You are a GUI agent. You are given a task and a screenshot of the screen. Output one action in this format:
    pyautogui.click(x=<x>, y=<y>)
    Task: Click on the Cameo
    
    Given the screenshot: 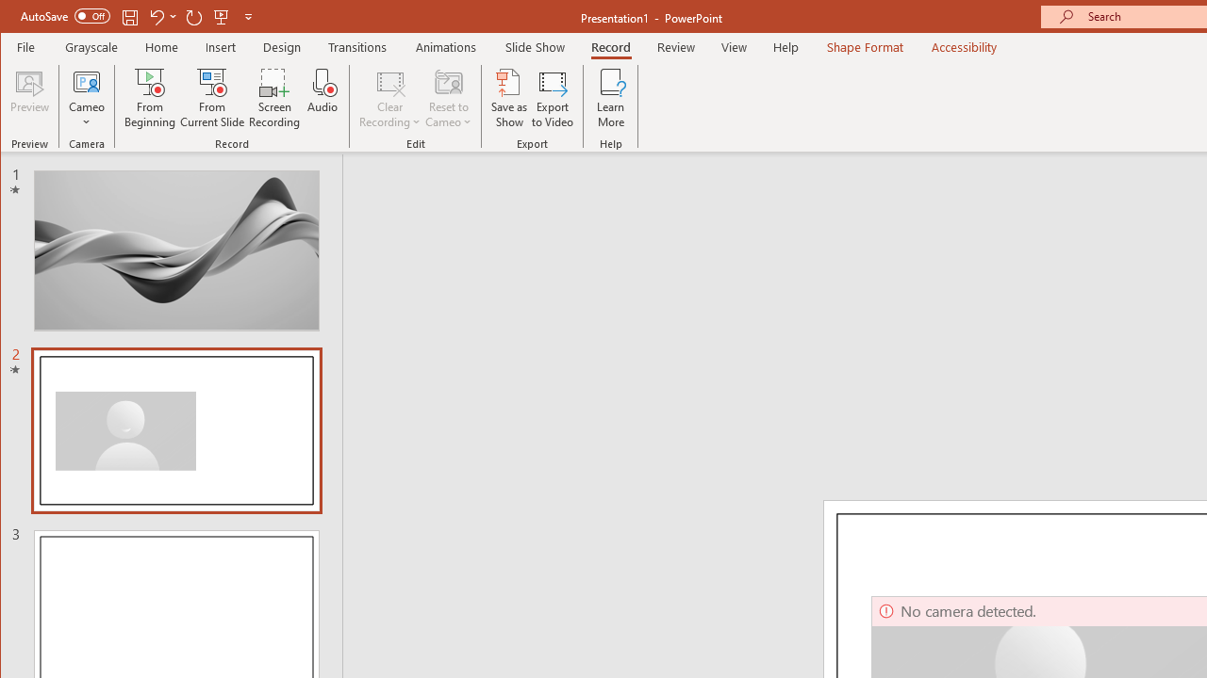 What is the action you would take?
    pyautogui.click(x=87, y=98)
    